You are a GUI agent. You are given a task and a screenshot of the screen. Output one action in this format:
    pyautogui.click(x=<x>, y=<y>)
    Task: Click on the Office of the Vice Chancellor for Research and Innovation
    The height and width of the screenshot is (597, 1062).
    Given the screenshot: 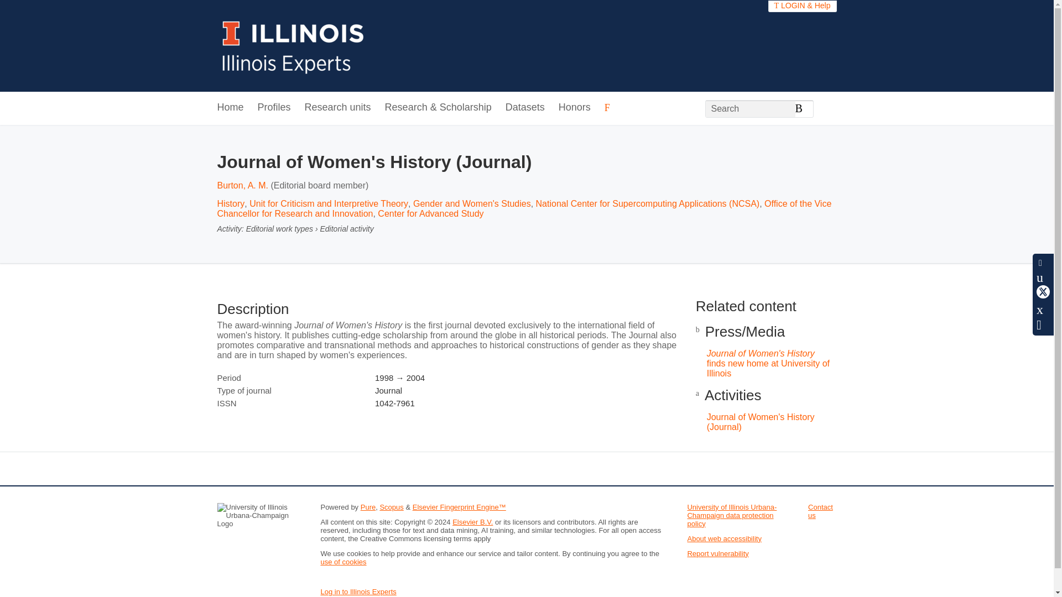 What is the action you would take?
    pyautogui.click(x=524, y=208)
    